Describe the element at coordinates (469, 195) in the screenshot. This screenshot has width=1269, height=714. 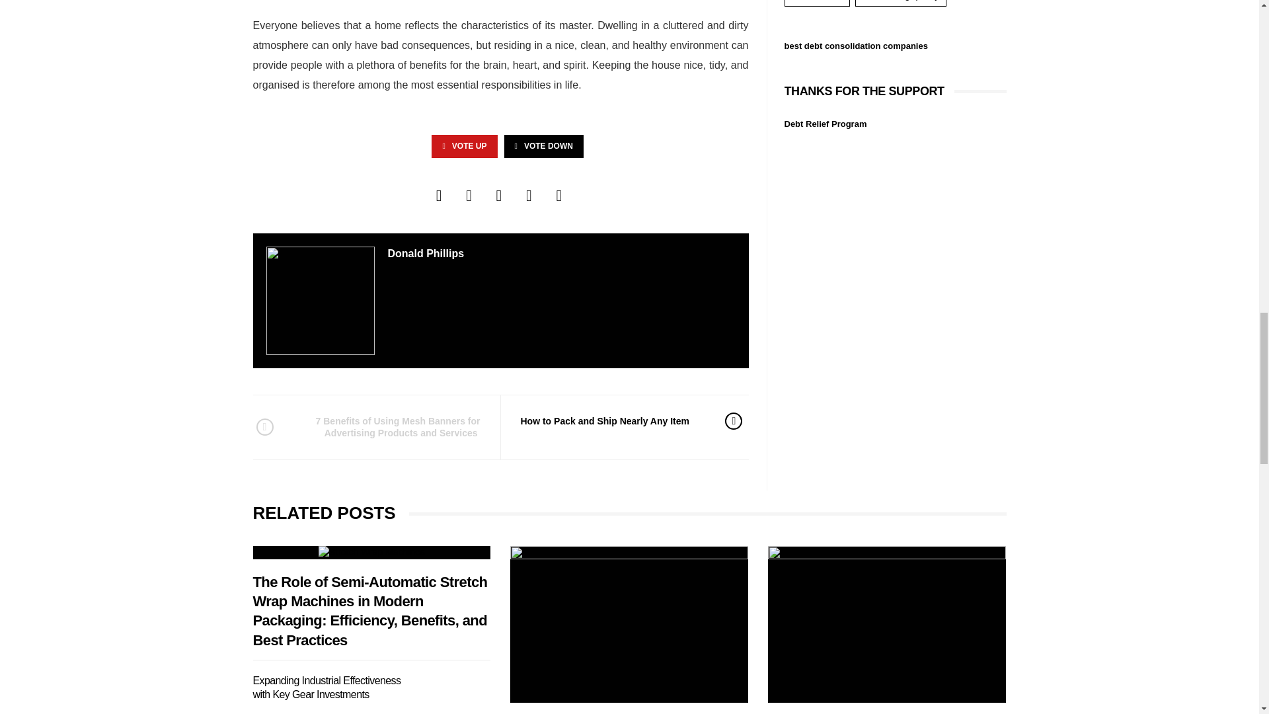
I see `Share on Twitter` at that location.